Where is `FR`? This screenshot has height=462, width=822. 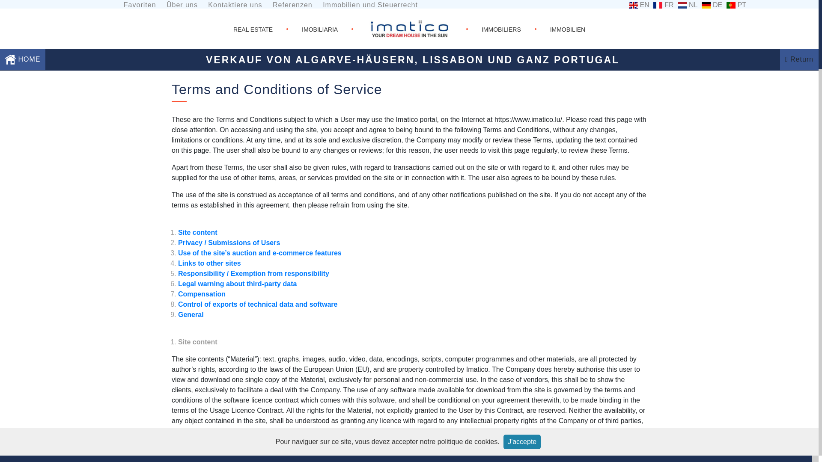 FR is located at coordinates (662, 5).